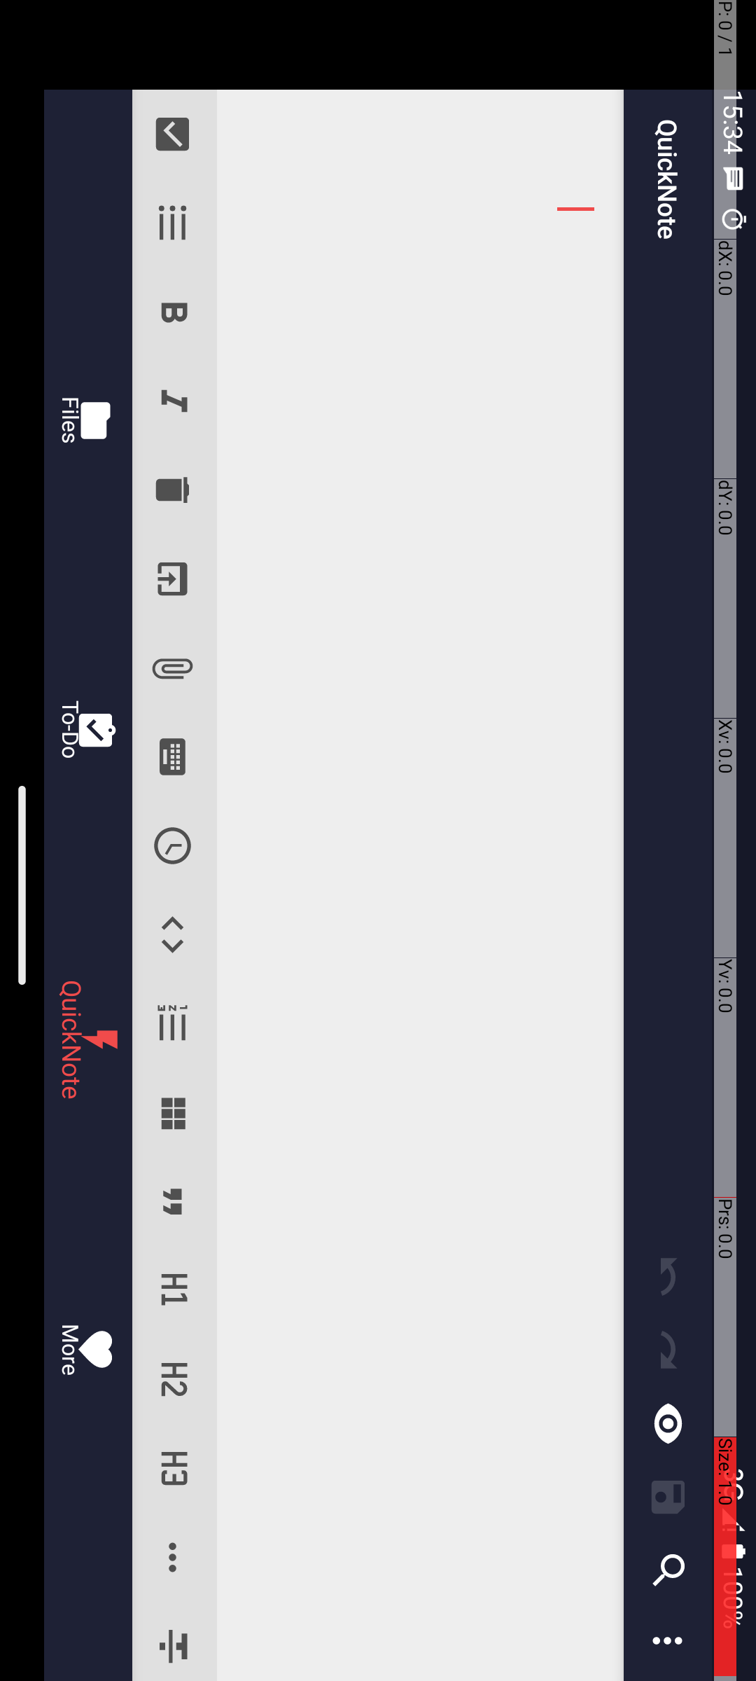 Image resolution: width=756 pixels, height=1681 pixels. Describe the element at coordinates (1379, 584) in the screenshot. I see `Heading 2` at that location.